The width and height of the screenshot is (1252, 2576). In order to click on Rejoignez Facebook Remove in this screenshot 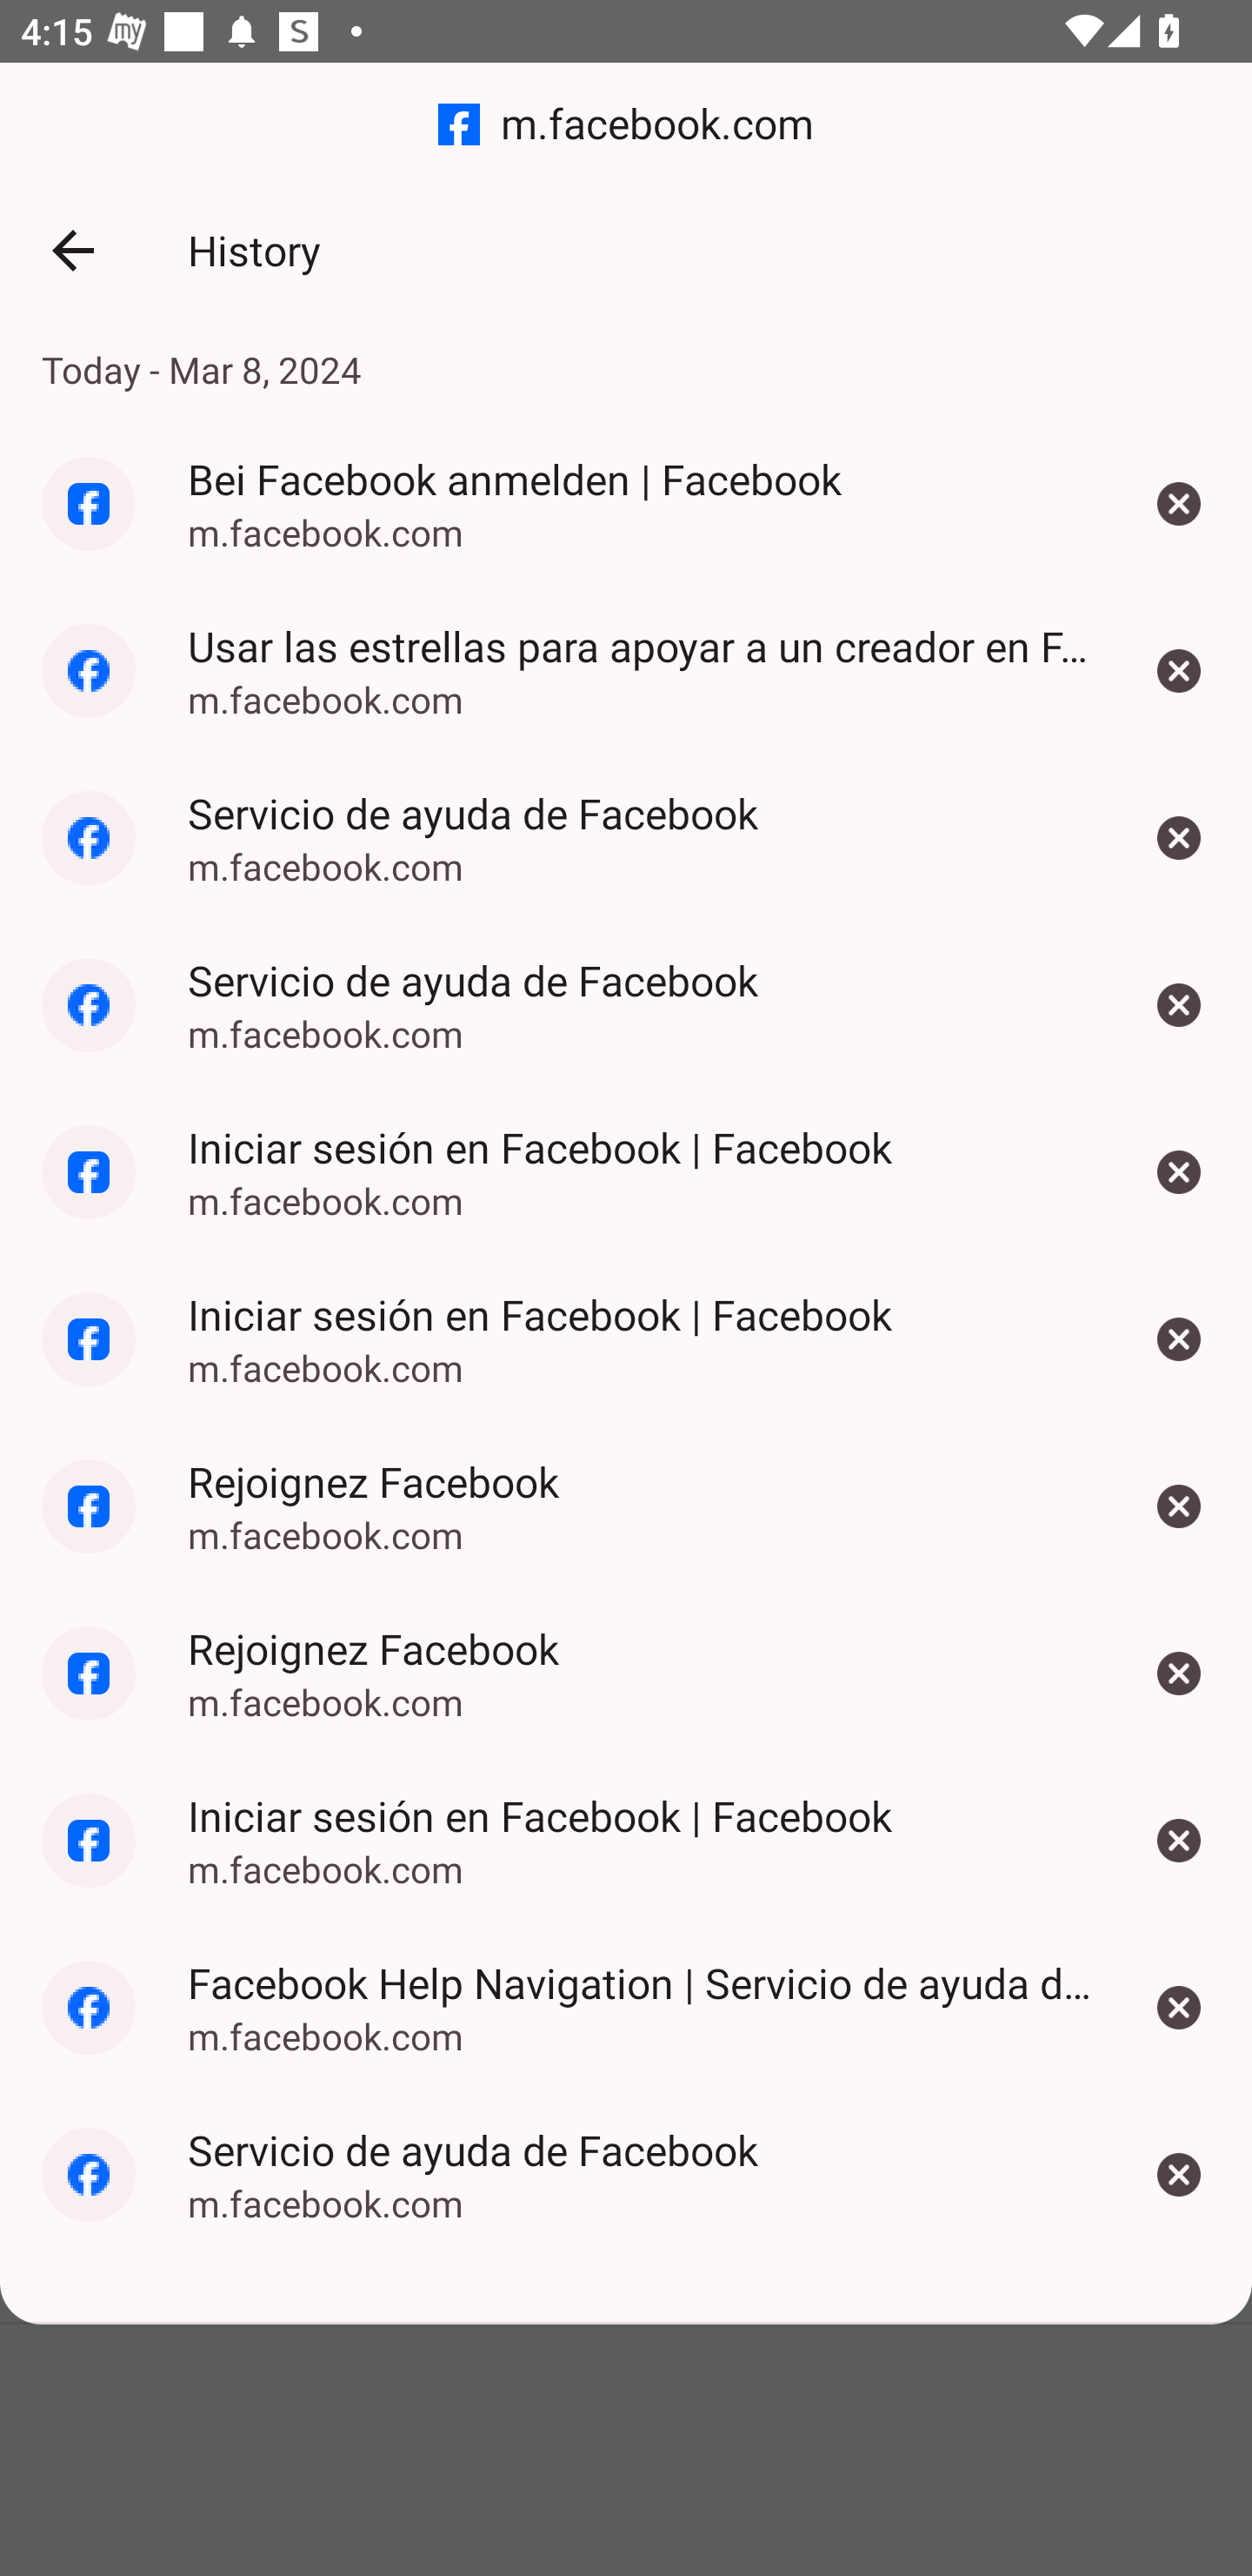, I will do `click(1179, 1673)`.